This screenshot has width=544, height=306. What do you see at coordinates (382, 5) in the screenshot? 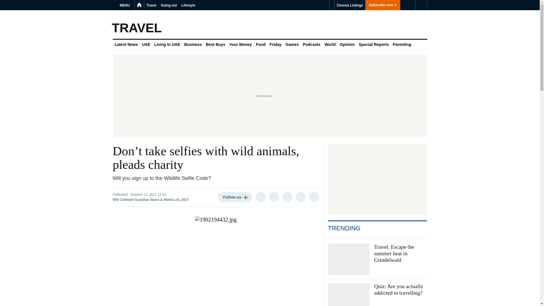
I see `Subscribe now` at bounding box center [382, 5].